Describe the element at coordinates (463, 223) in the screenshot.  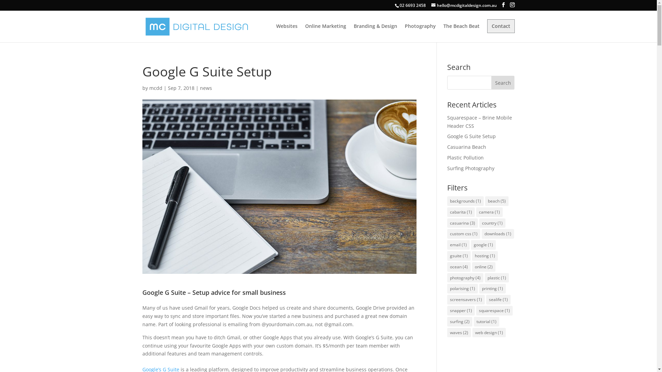
I see `casuarina (3)` at that location.